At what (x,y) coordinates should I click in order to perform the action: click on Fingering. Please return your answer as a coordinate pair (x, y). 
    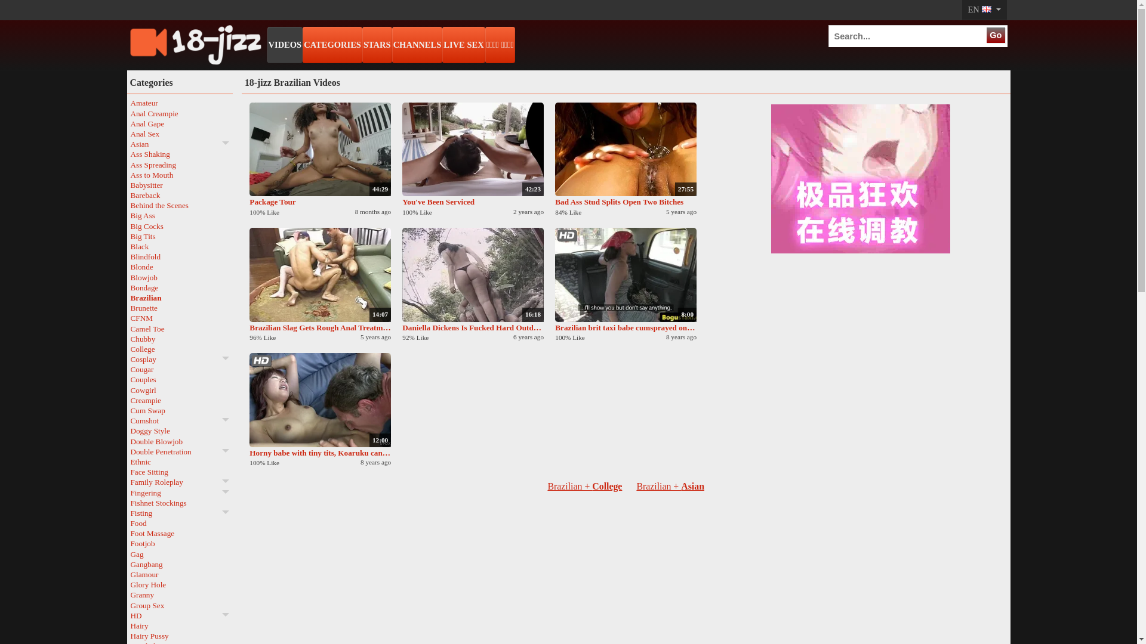
    Looking at the image, I should click on (180, 493).